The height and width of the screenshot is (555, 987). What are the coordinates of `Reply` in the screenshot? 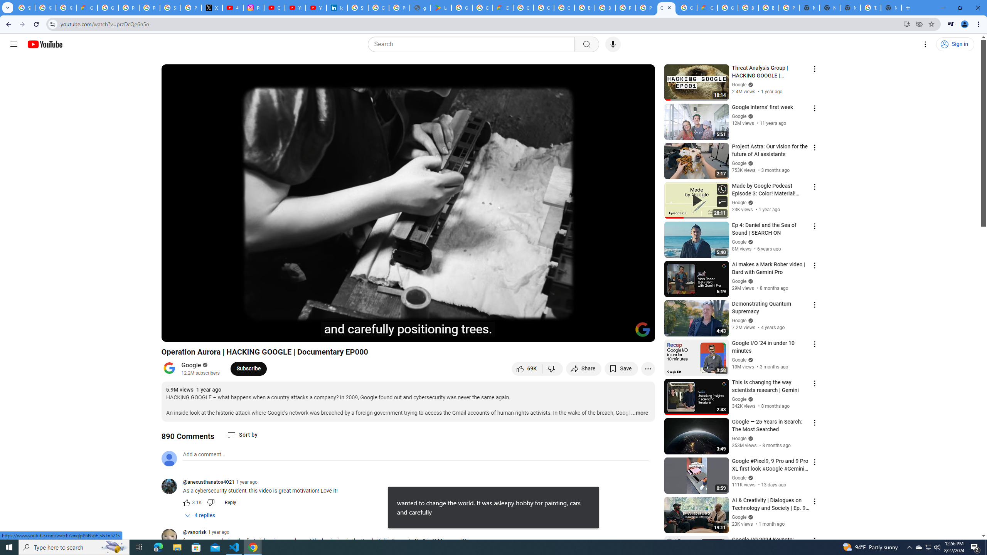 It's located at (230, 503).